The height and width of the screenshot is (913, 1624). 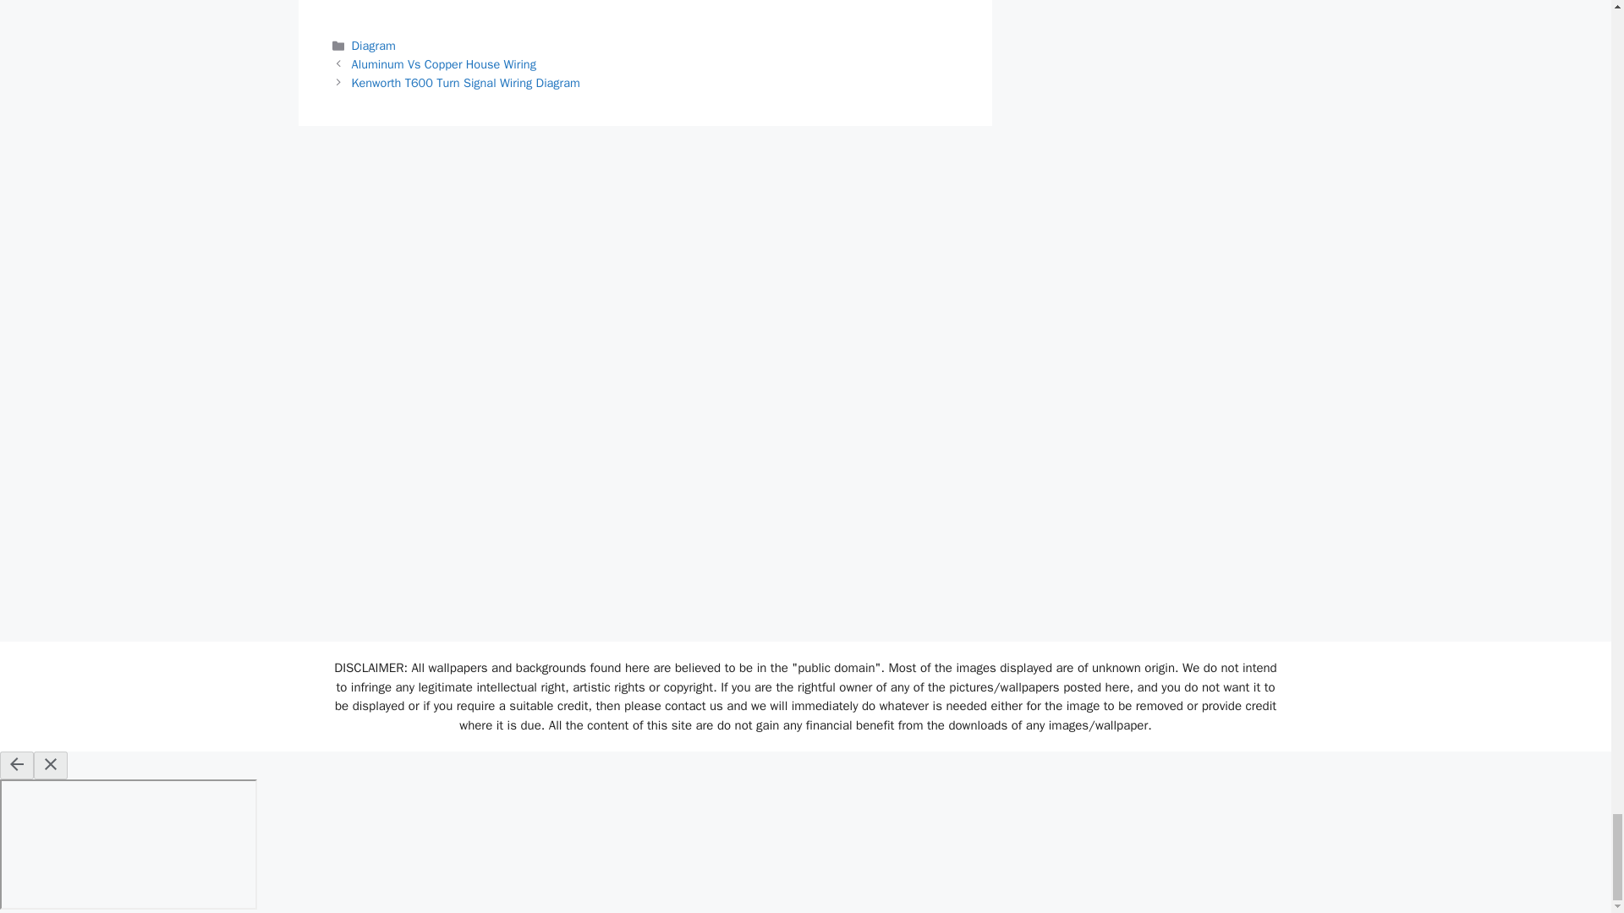 I want to click on Aluminum Vs Copper House Wiring, so click(x=443, y=64).